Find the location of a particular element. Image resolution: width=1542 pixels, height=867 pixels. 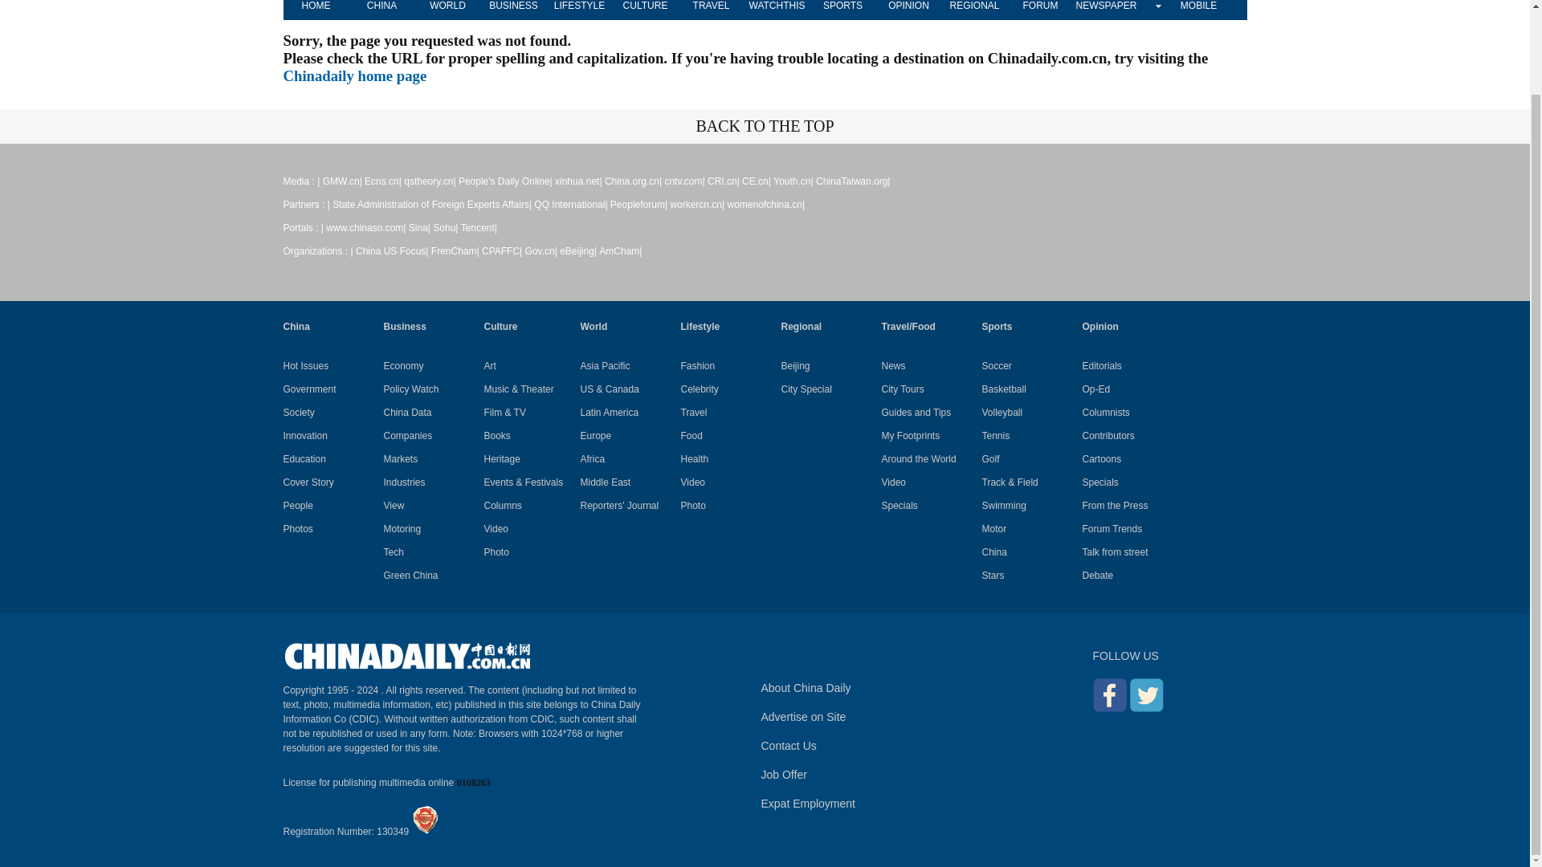

MOBILE is located at coordinates (1198, 10).